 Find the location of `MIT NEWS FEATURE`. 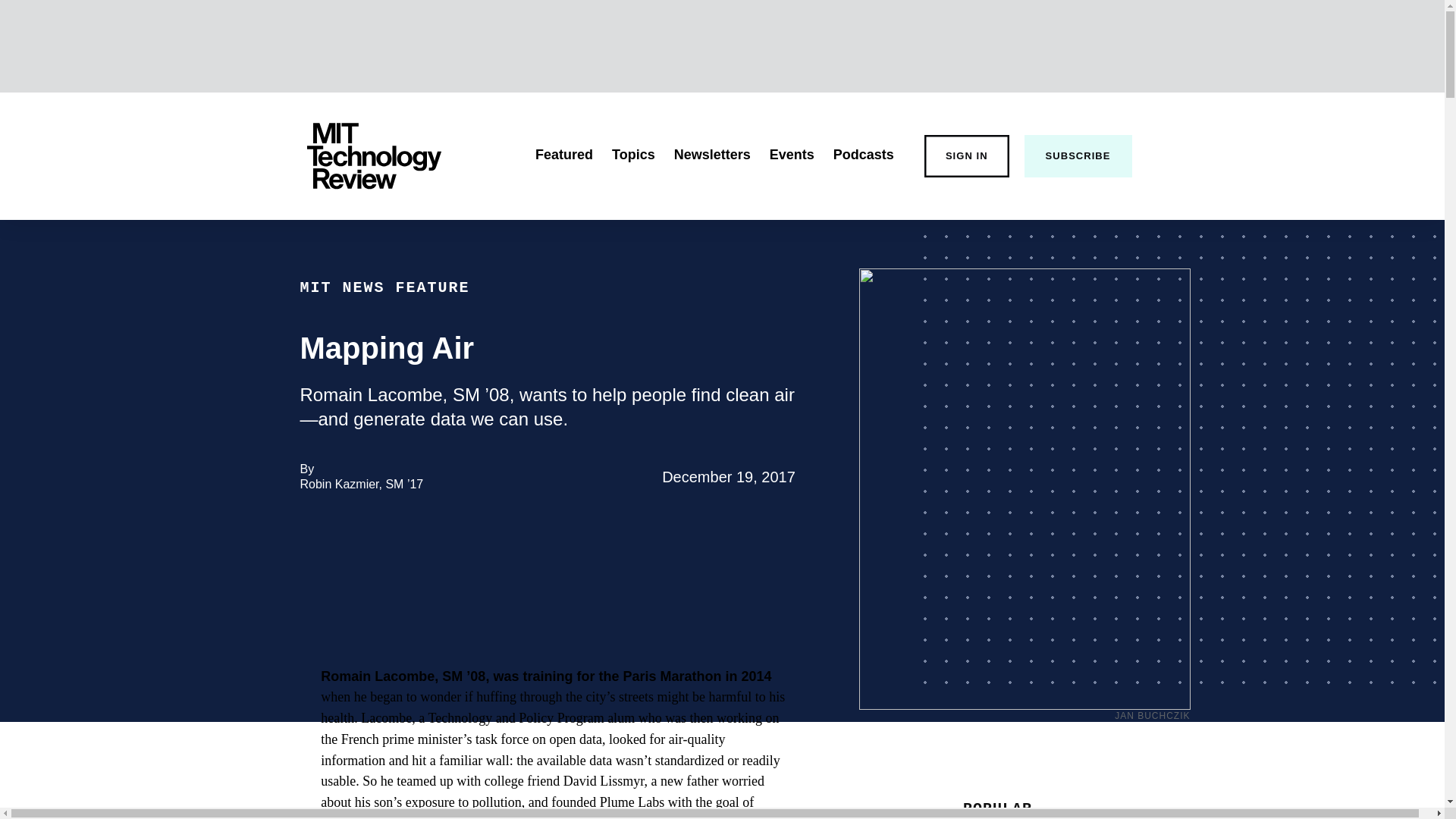

MIT NEWS FEATURE is located at coordinates (385, 287).